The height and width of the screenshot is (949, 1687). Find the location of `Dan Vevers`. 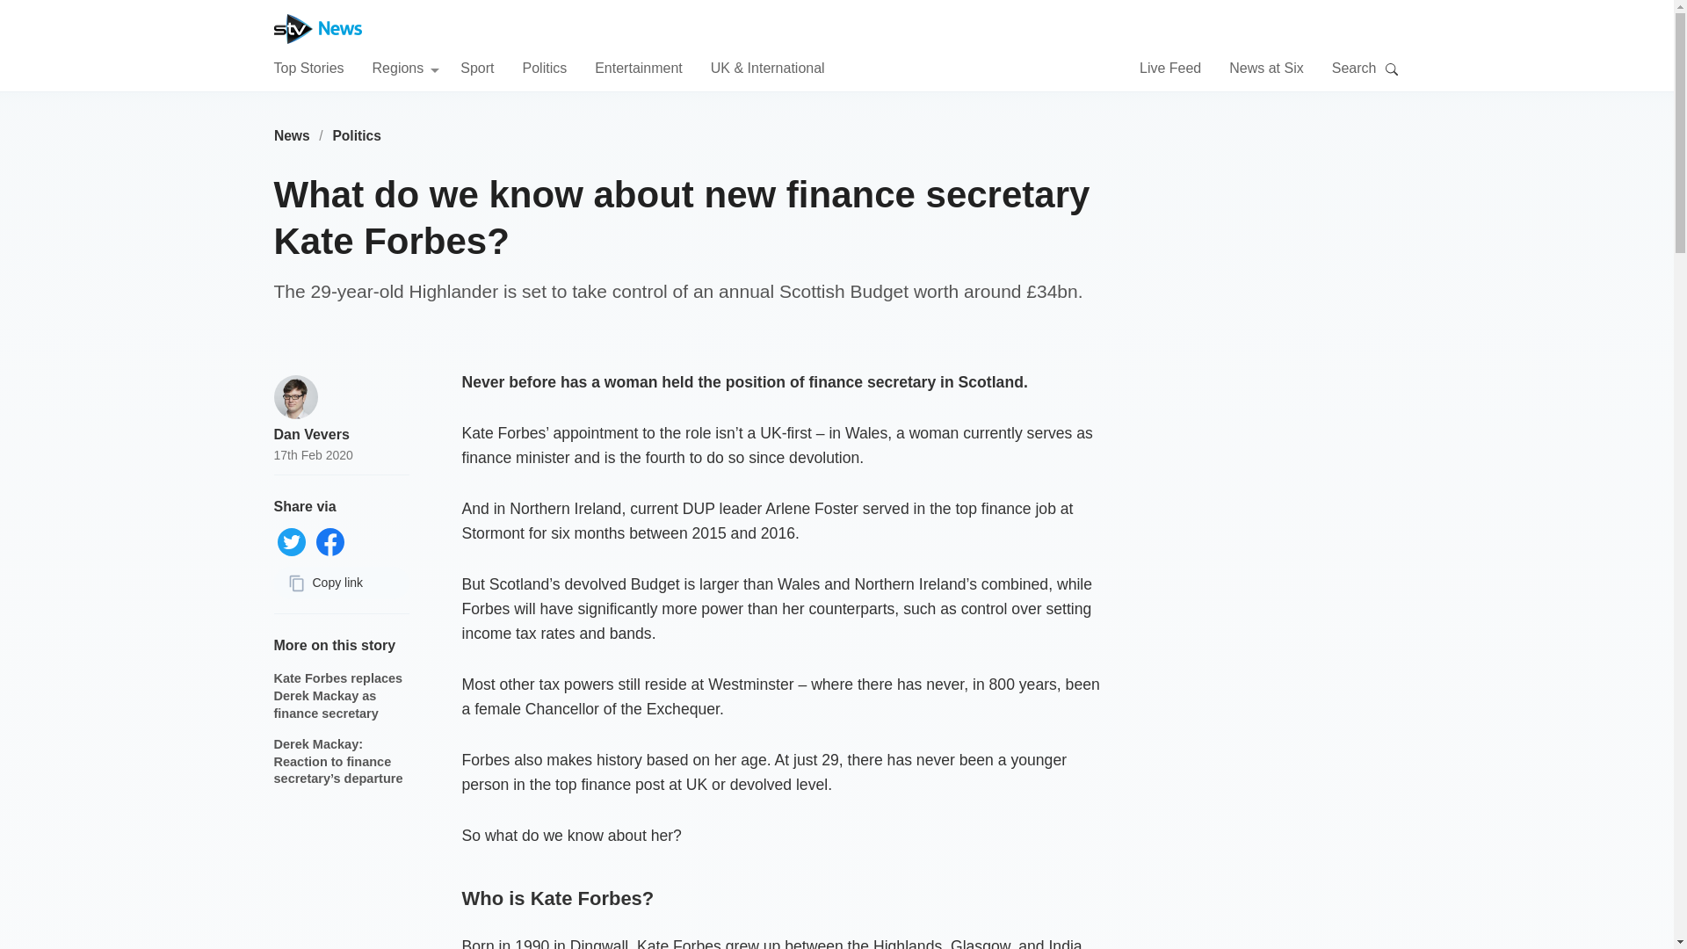

Dan Vevers is located at coordinates (311, 434).